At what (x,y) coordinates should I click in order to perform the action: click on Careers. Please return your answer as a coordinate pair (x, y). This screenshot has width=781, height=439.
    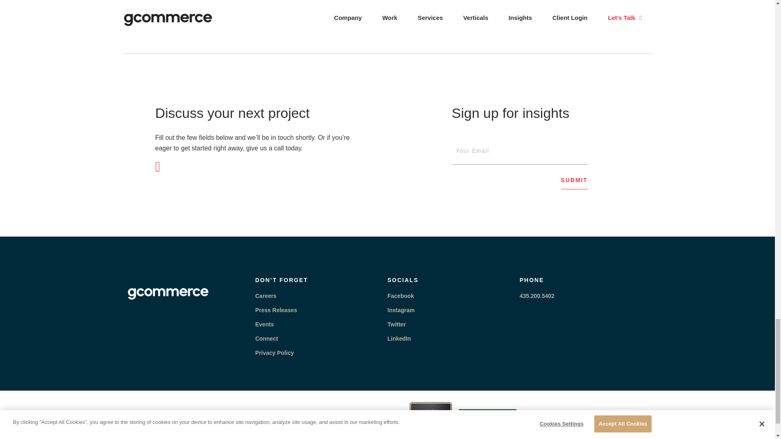
    Looking at the image, I should click on (266, 296).